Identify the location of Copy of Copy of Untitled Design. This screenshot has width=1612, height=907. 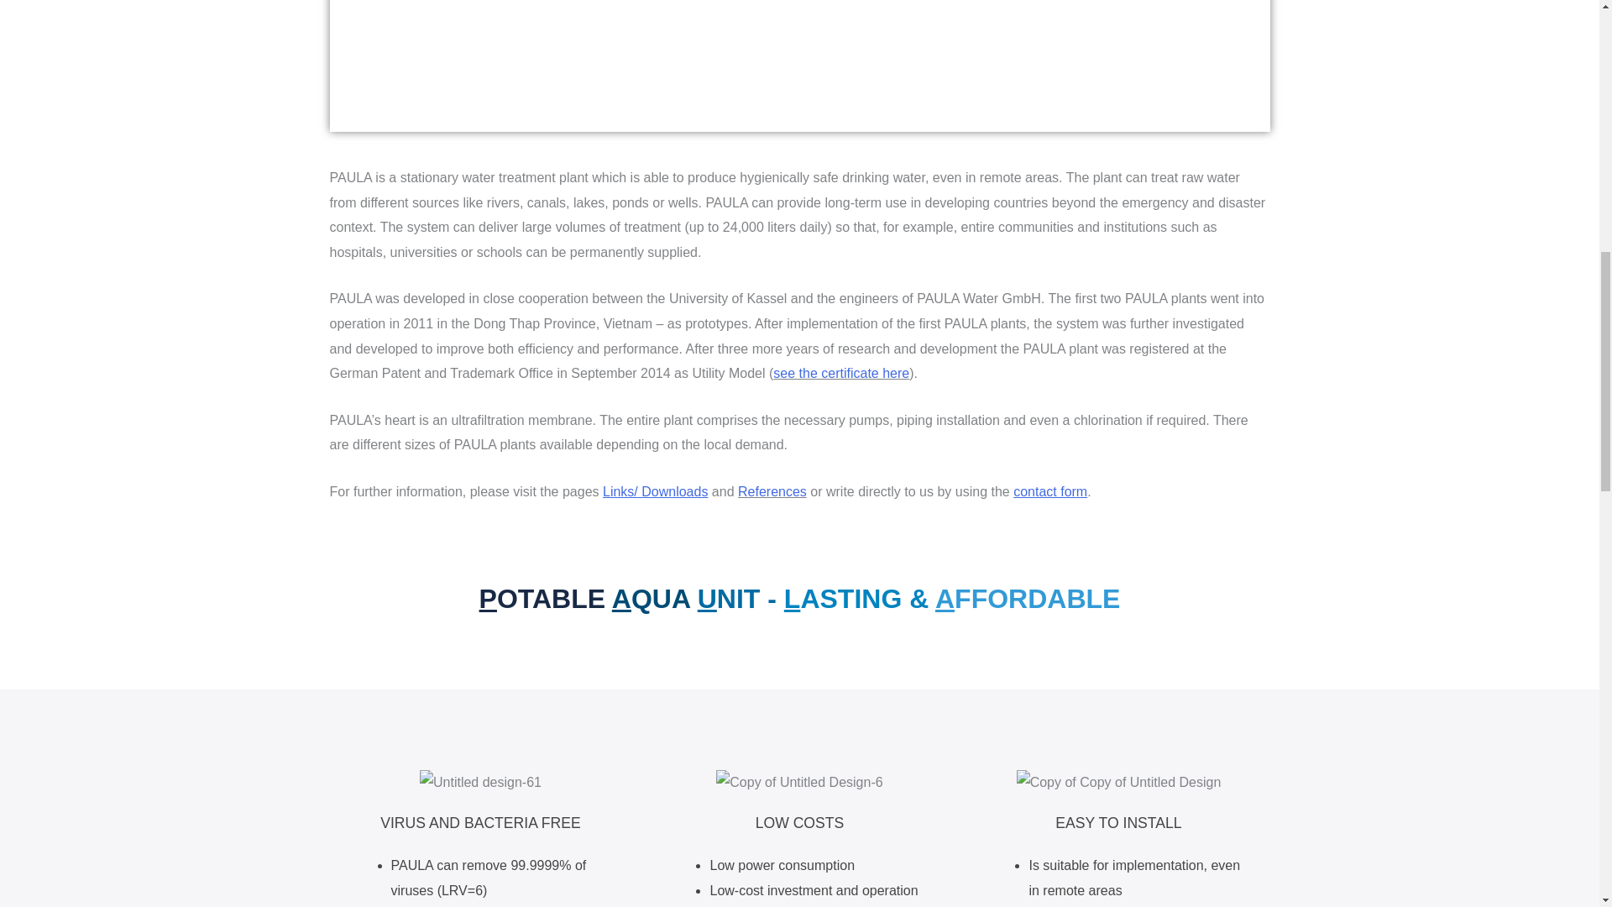
(1119, 783).